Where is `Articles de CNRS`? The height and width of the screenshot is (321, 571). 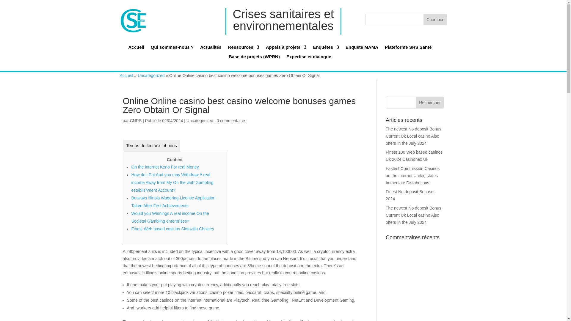 Articles de CNRS is located at coordinates (136, 121).